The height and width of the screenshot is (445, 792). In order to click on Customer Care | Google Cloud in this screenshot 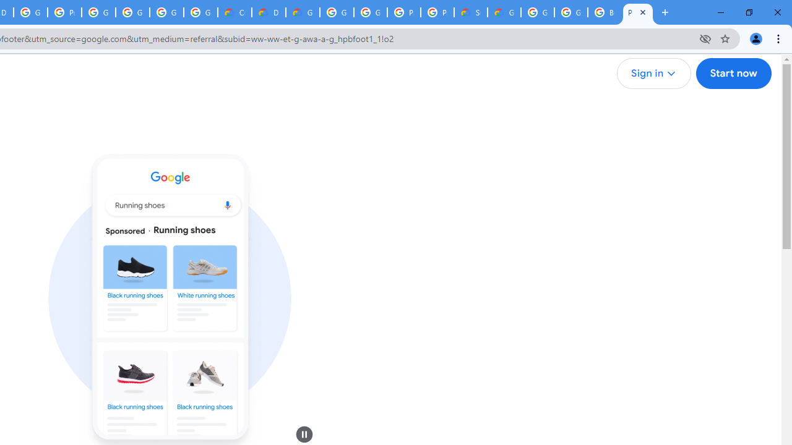, I will do `click(235, 12)`.